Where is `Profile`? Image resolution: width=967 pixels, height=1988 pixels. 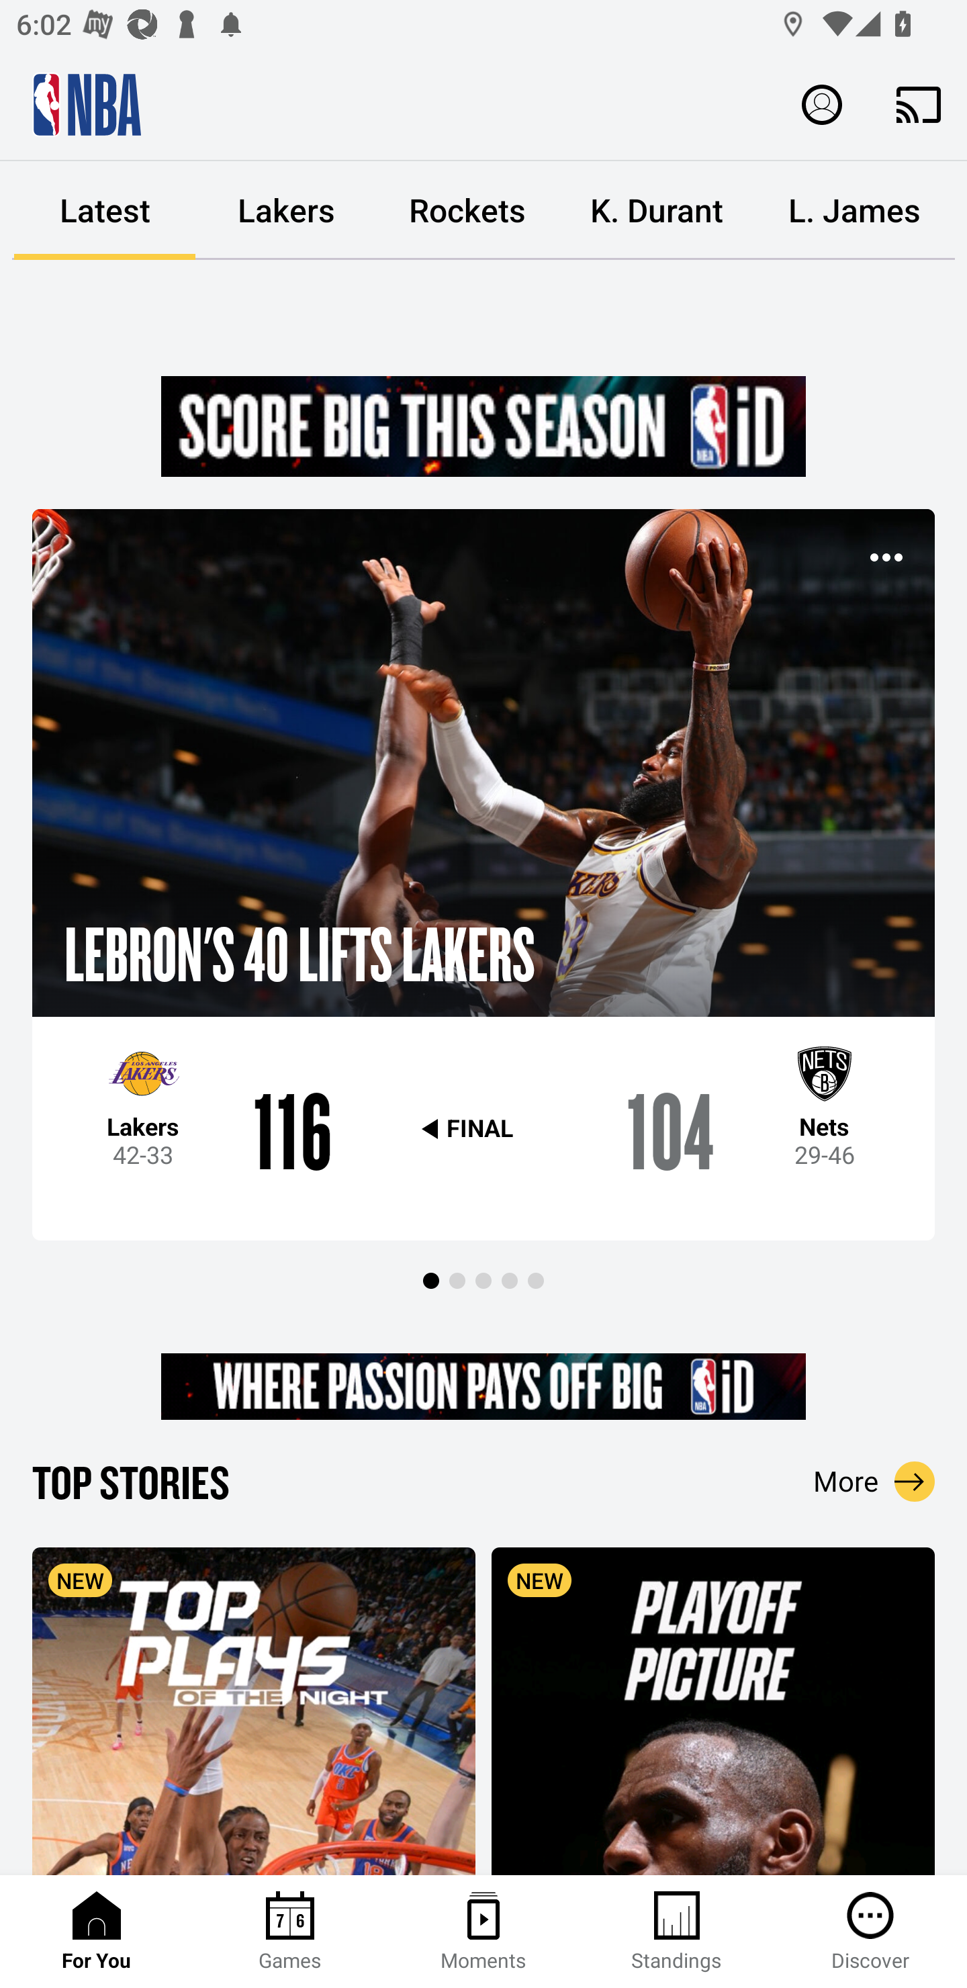 Profile is located at coordinates (822, 103).